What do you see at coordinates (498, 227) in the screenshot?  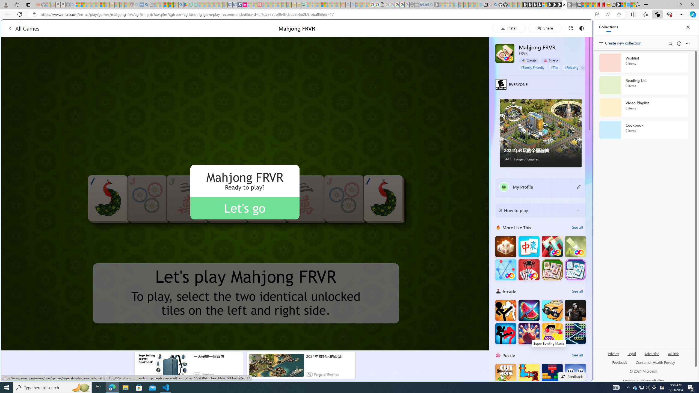 I see `More Like This` at bounding box center [498, 227].